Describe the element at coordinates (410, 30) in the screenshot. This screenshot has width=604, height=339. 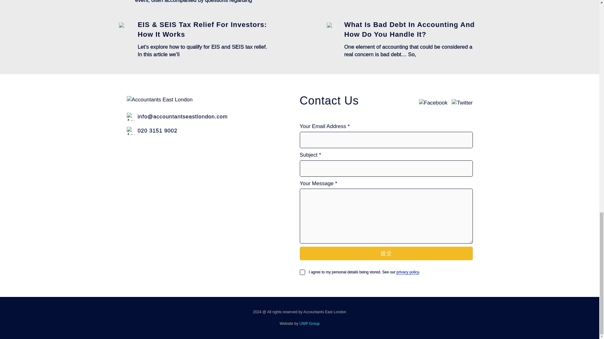
I see `What Is Bad Debt In Accounting And How Do You Handle It?` at that location.